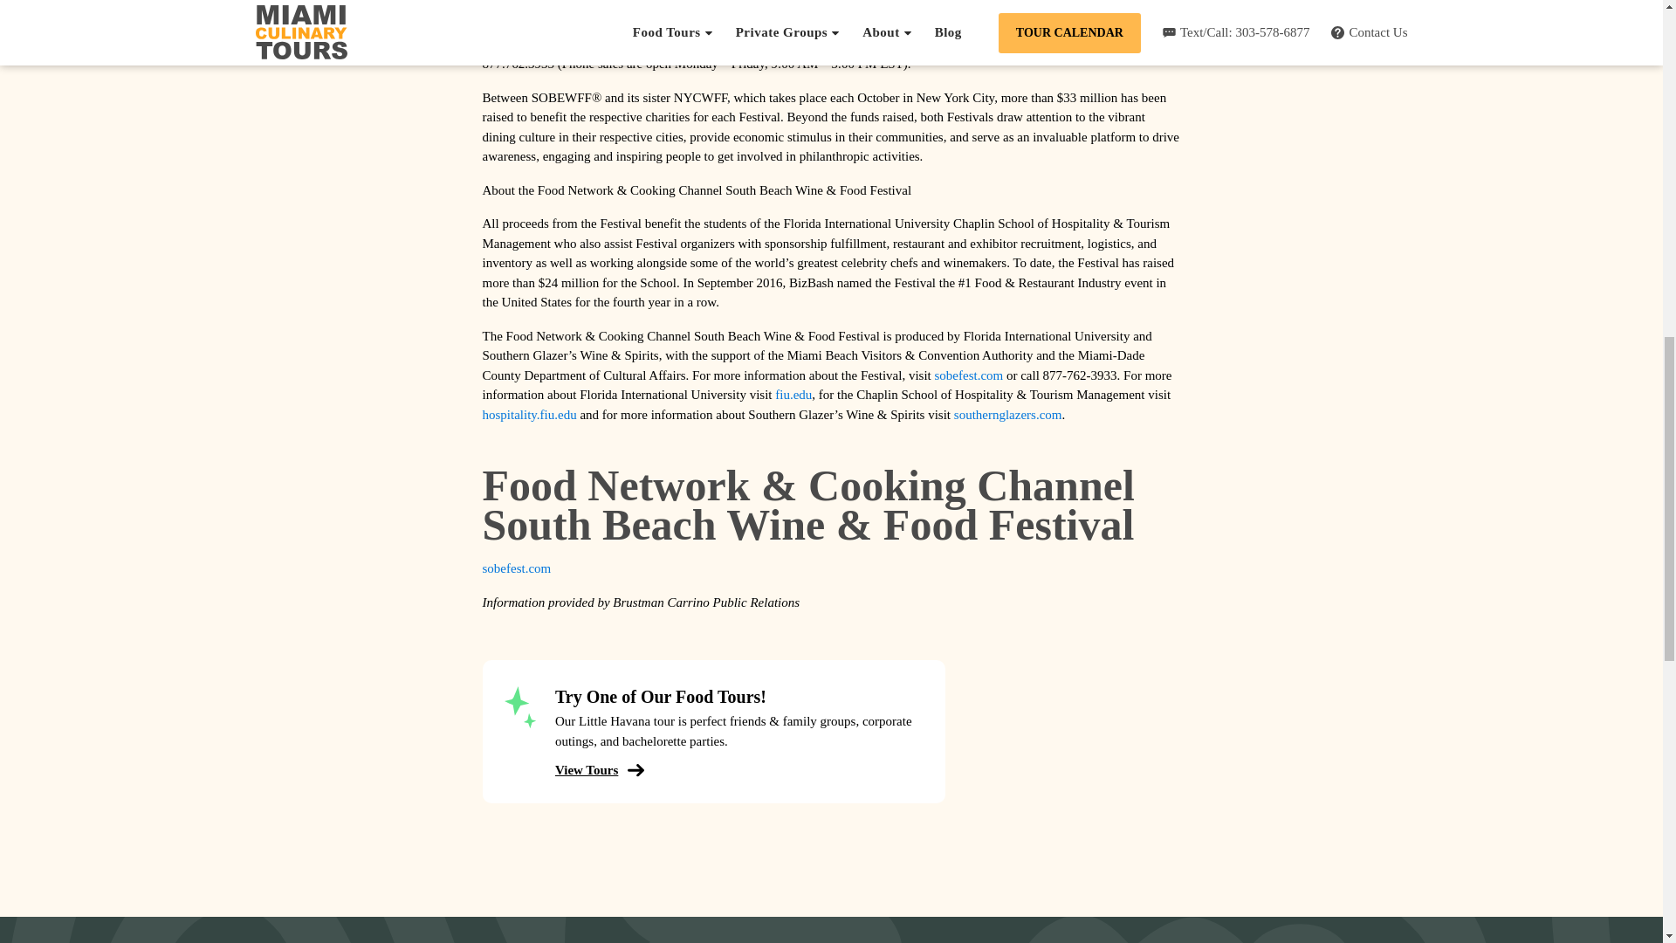 The image size is (1676, 943). I want to click on sobefest.com, so click(517, 568).